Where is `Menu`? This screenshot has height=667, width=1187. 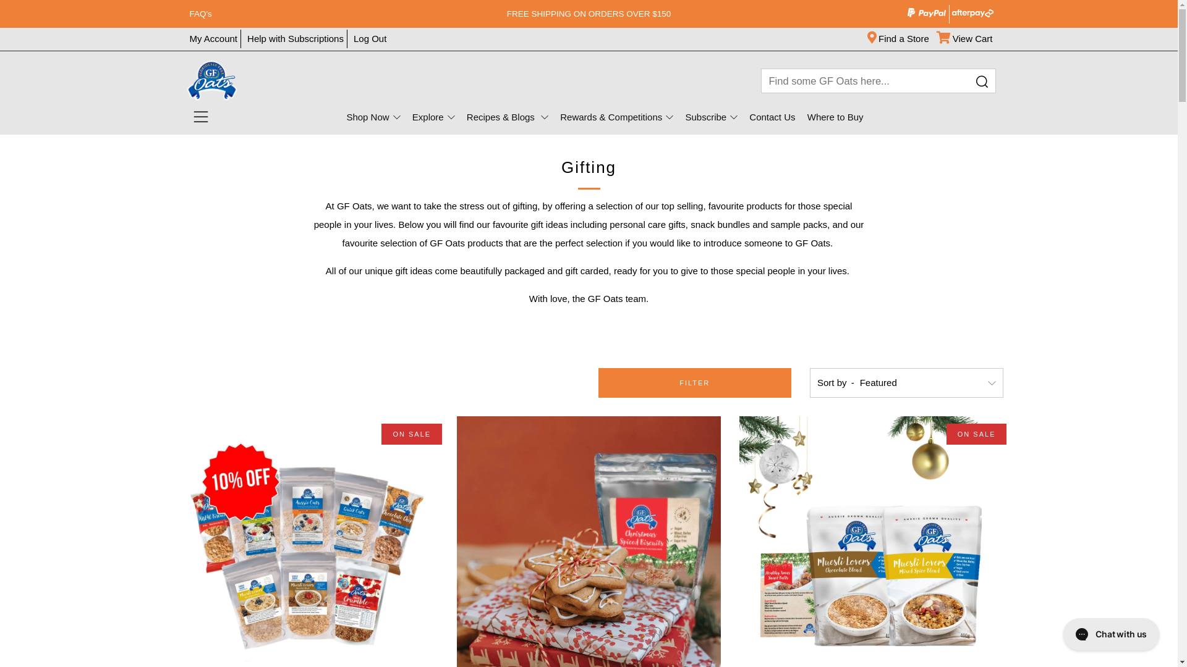 Menu is located at coordinates (200, 117).